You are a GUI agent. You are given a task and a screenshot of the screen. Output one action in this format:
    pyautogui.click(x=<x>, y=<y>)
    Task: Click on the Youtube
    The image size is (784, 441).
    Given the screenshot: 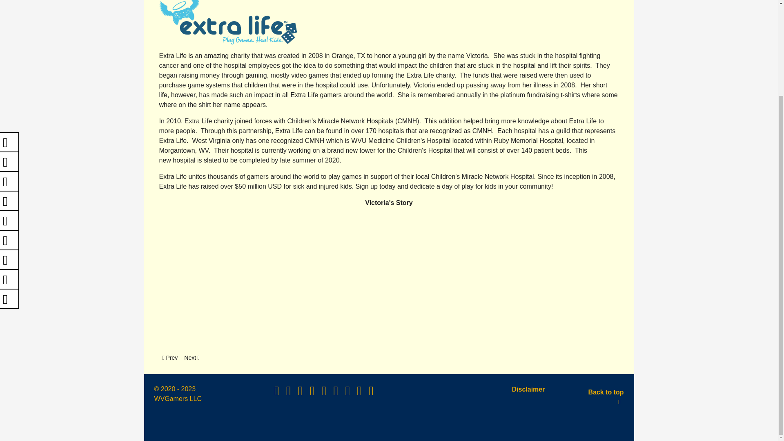 What is the action you would take?
    pyautogui.click(x=9, y=64)
    